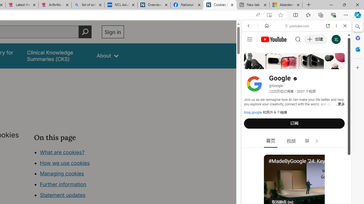 This screenshot has height=204, width=364. I want to click on blog.google, so click(253, 112).